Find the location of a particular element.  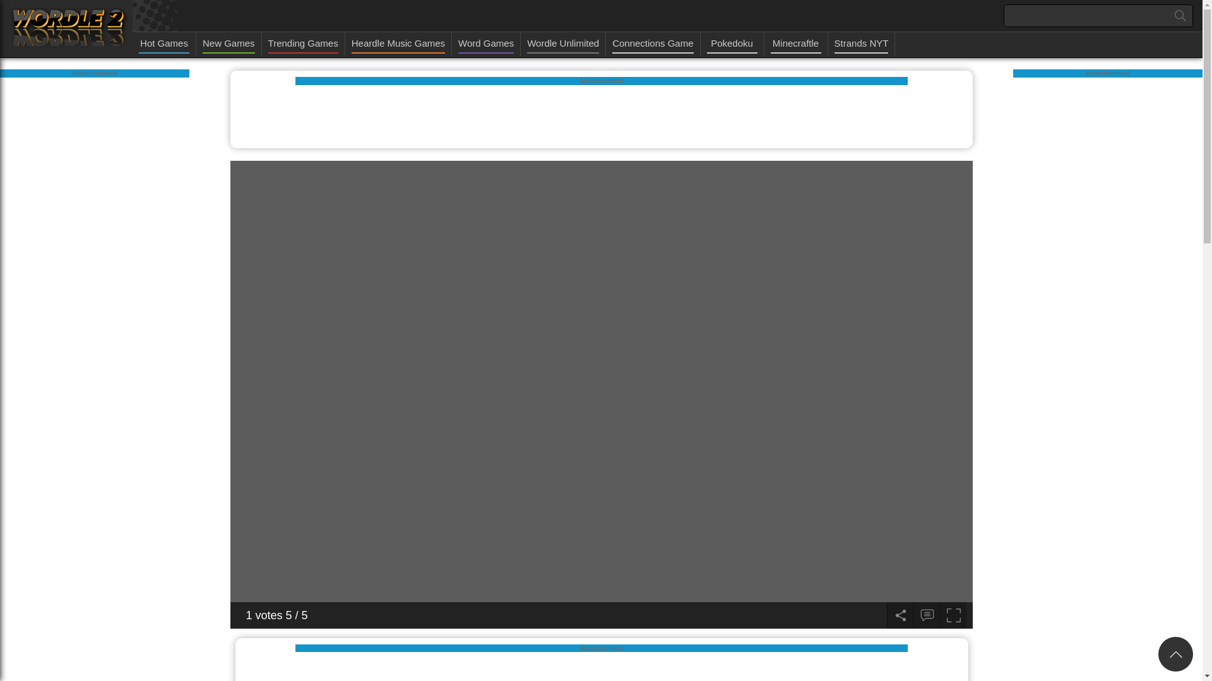

Connections Game is located at coordinates (653, 44).